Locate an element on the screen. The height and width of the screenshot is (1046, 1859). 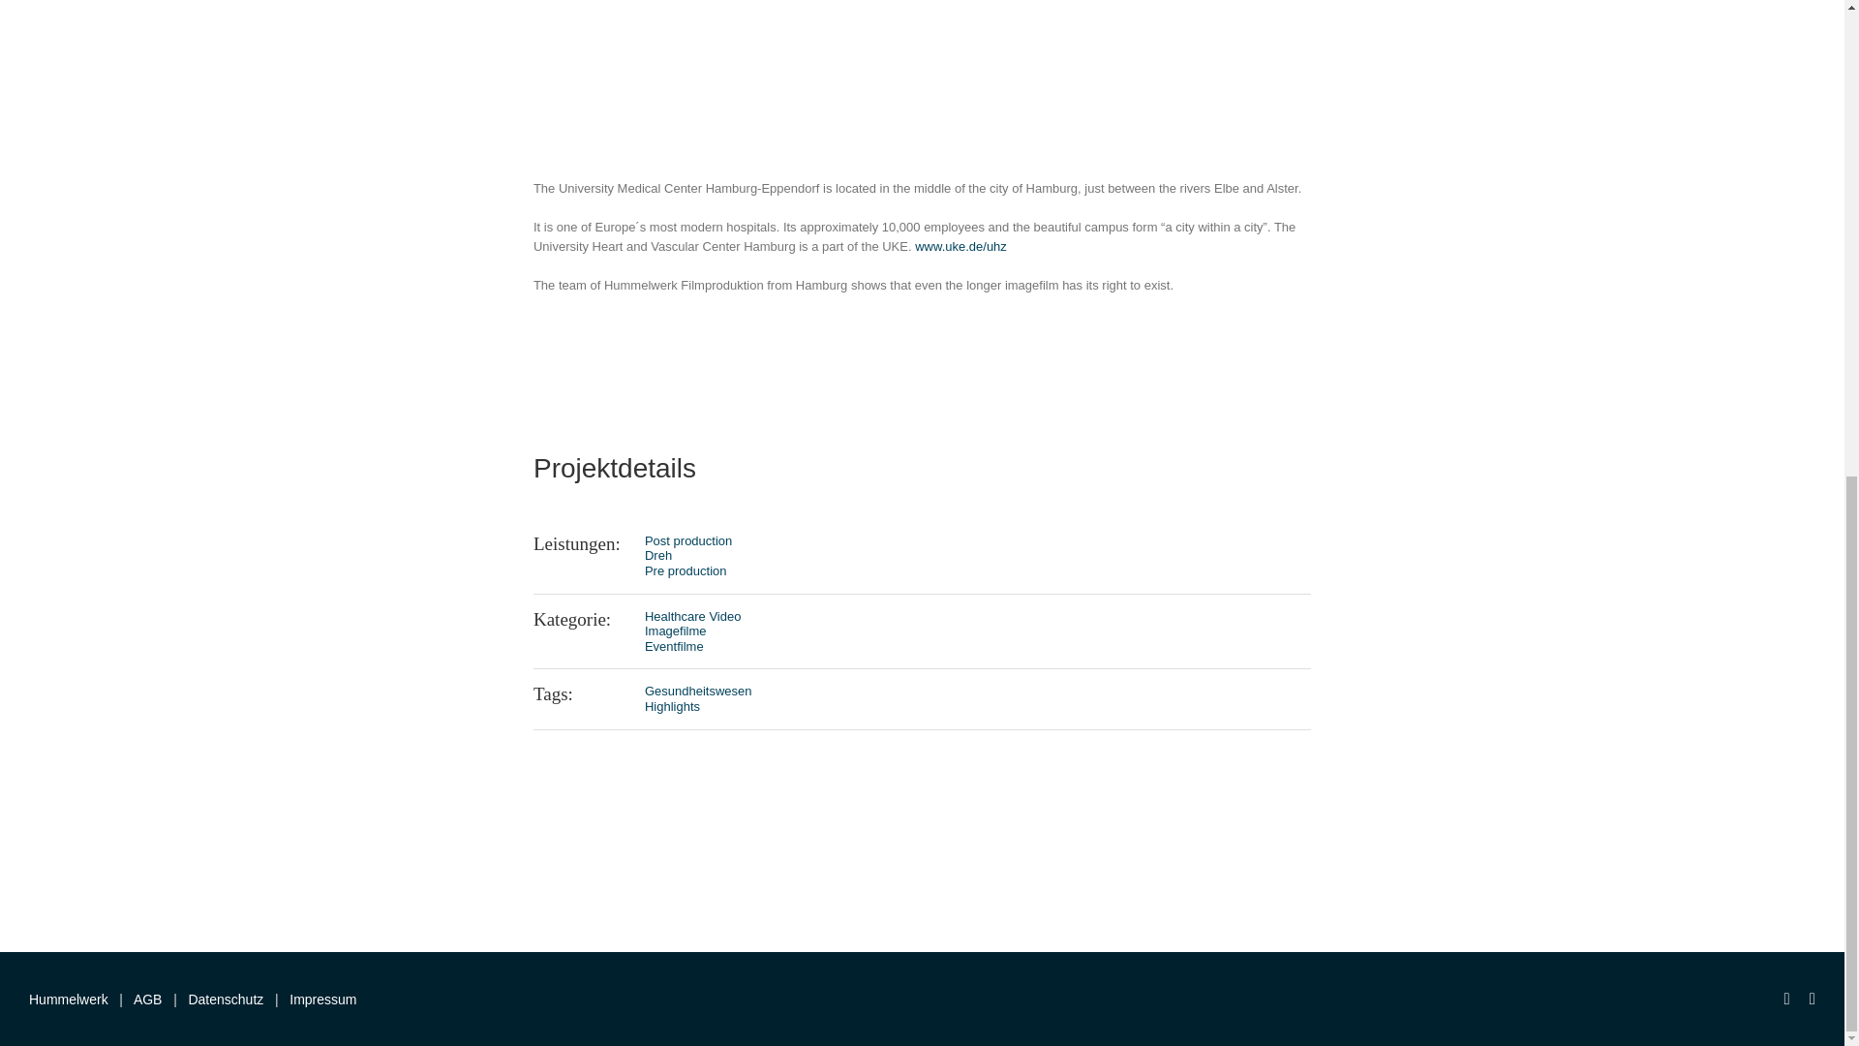
Highlights is located at coordinates (672, 706).